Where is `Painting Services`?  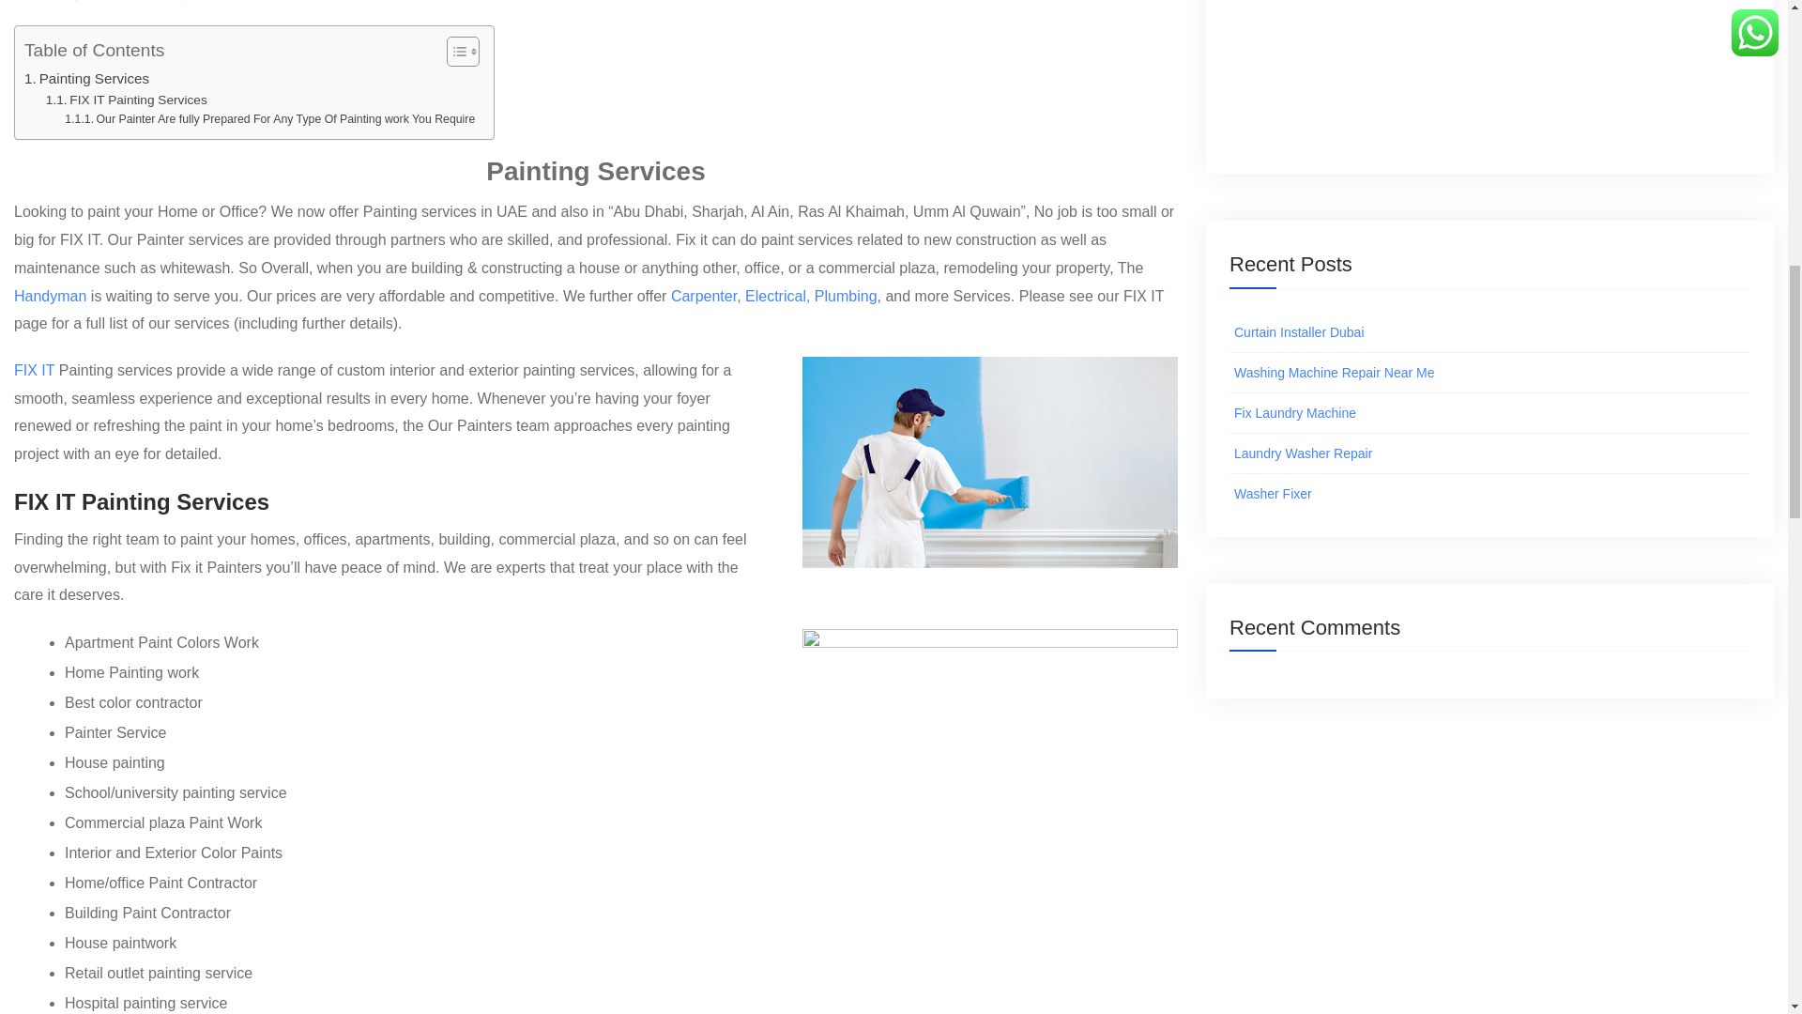 Painting Services is located at coordinates (86, 79).